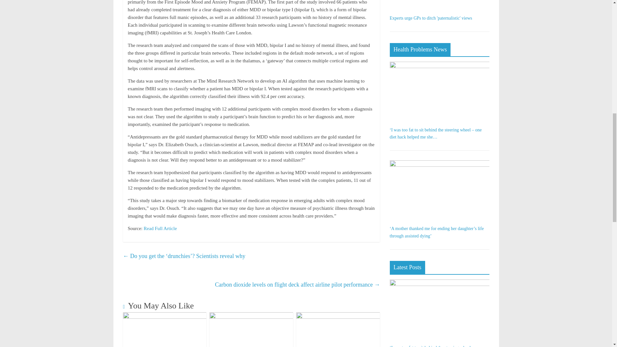 This screenshot has width=617, height=347. I want to click on Read Full Article, so click(160, 228).